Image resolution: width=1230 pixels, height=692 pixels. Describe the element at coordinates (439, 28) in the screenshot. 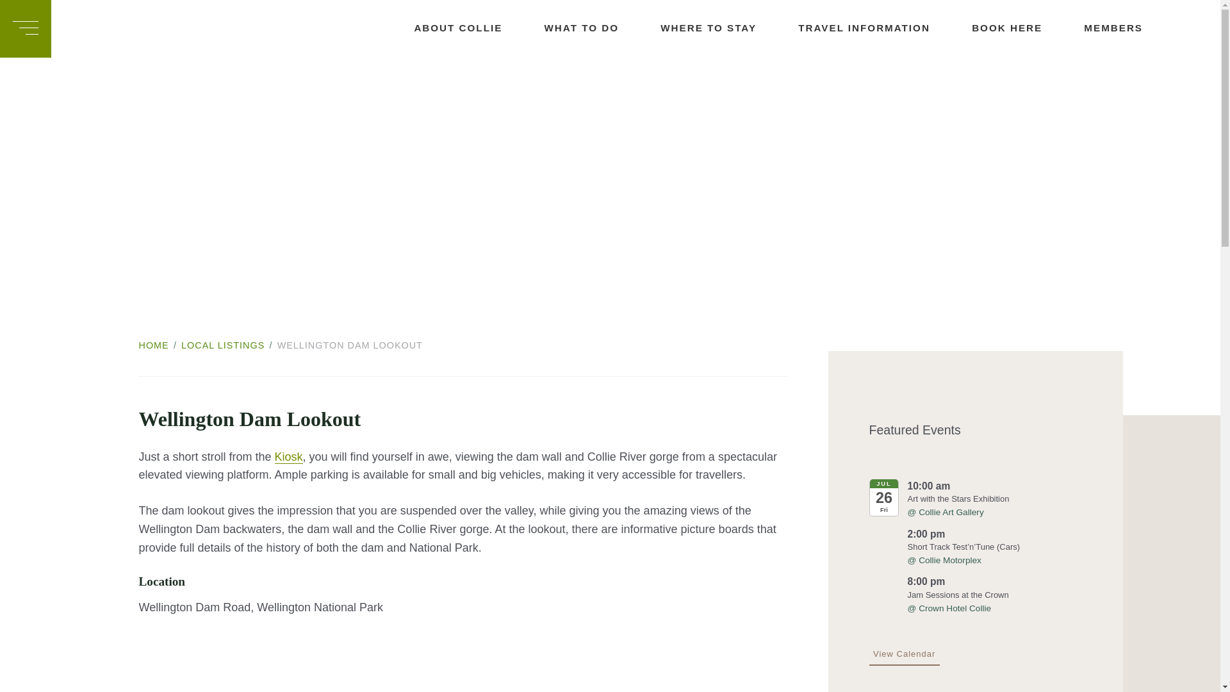

I see `ABOUT COLLIE` at that location.